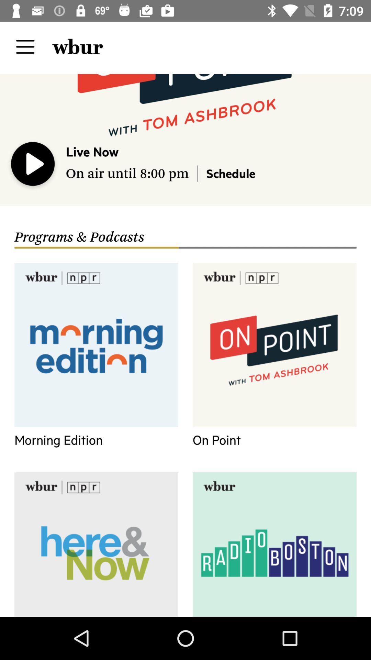 This screenshot has width=371, height=660. I want to click on swipe until schedule icon, so click(231, 173).